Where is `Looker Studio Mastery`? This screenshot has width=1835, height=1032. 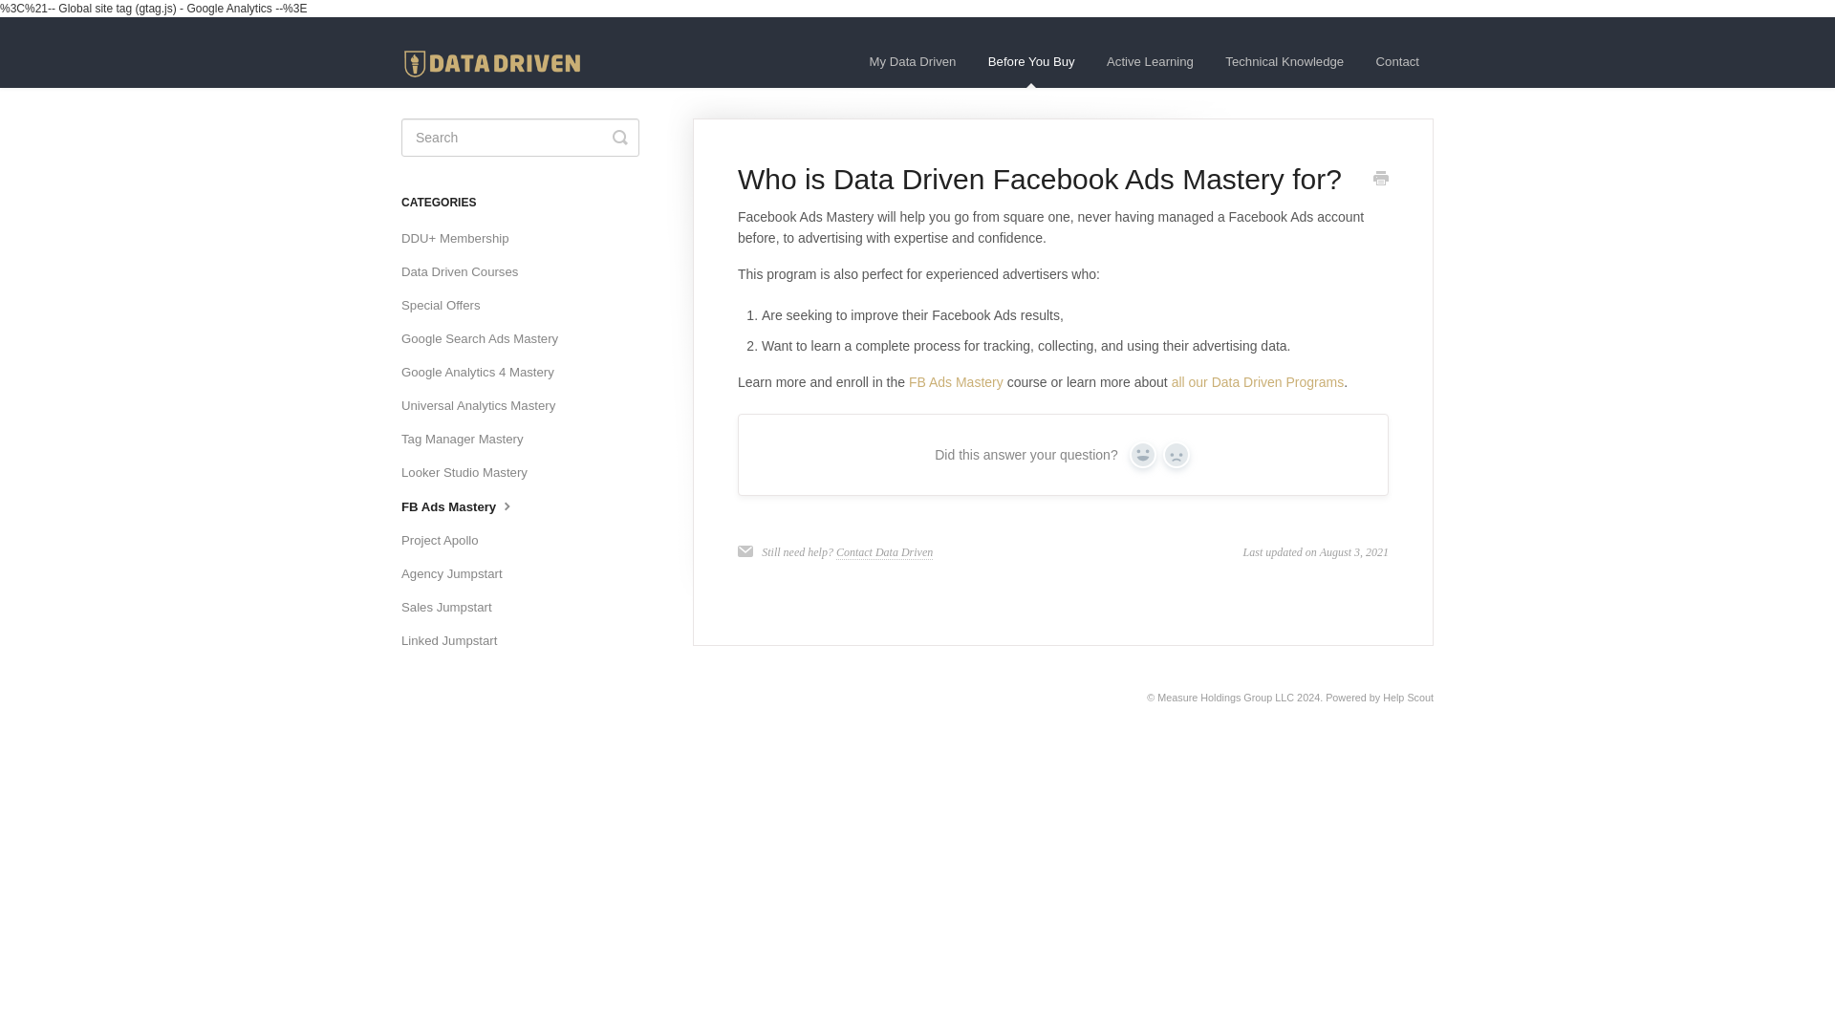
Looker Studio Mastery is located at coordinates (471, 472).